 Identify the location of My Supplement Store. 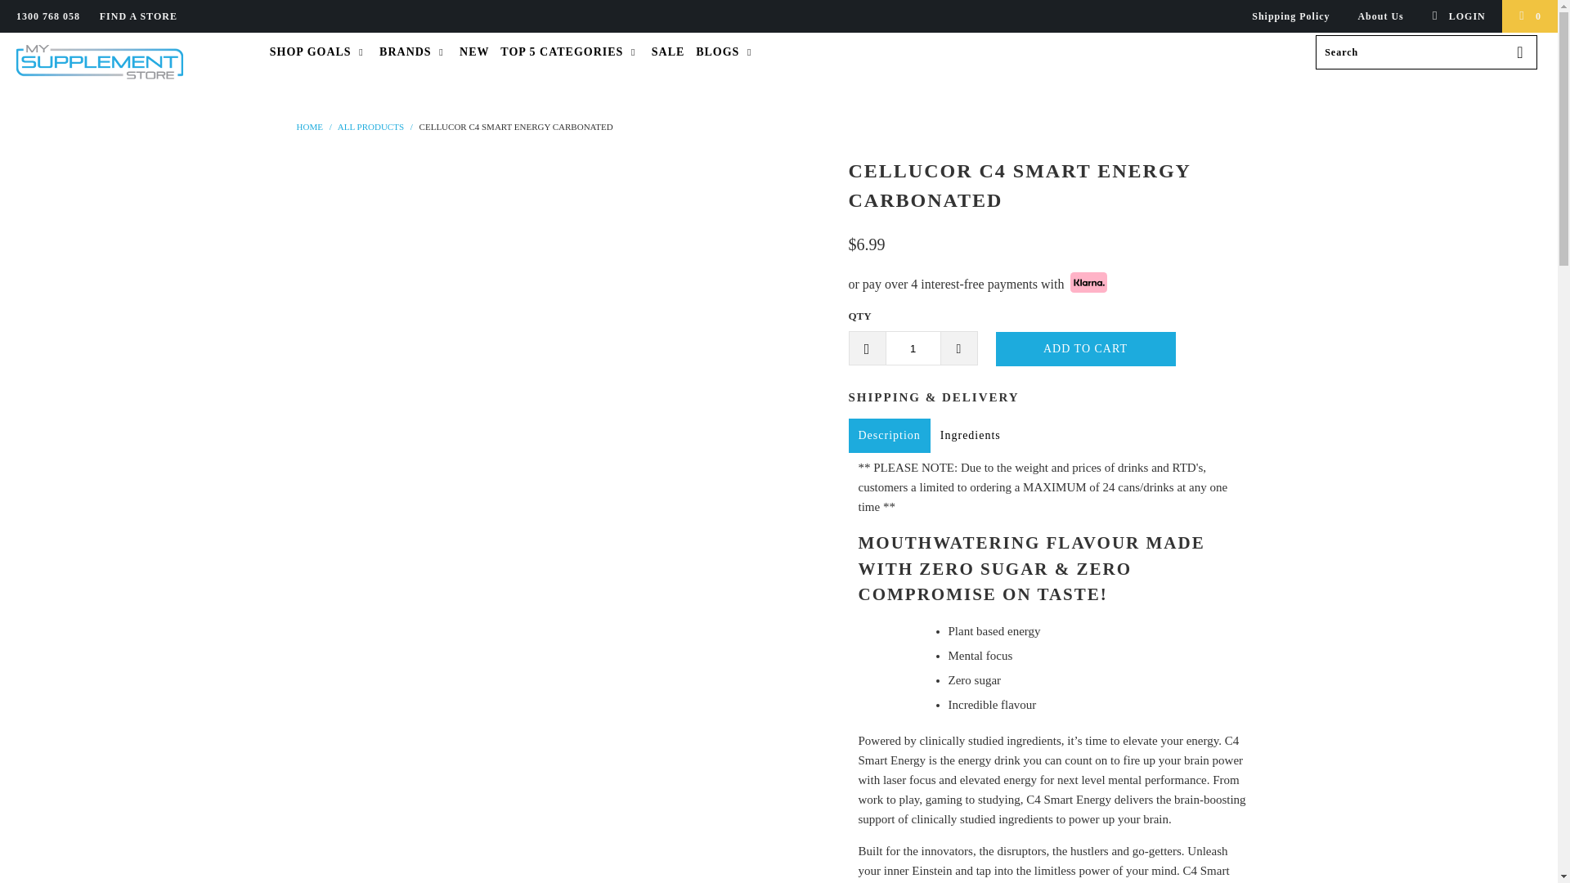
(309, 125).